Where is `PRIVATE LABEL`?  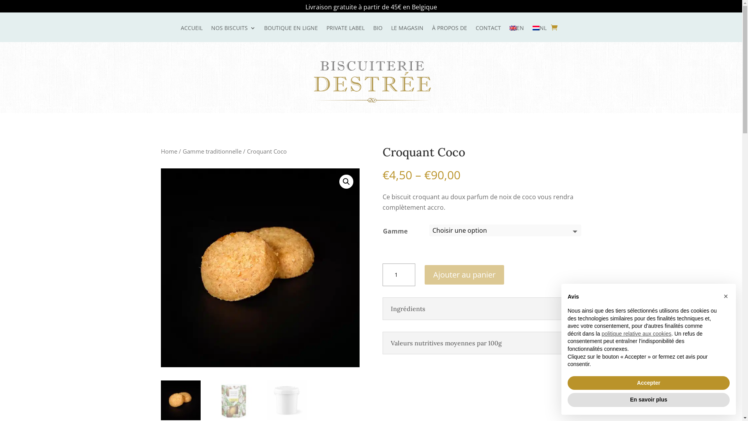 PRIVATE LABEL is located at coordinates (346, 34).